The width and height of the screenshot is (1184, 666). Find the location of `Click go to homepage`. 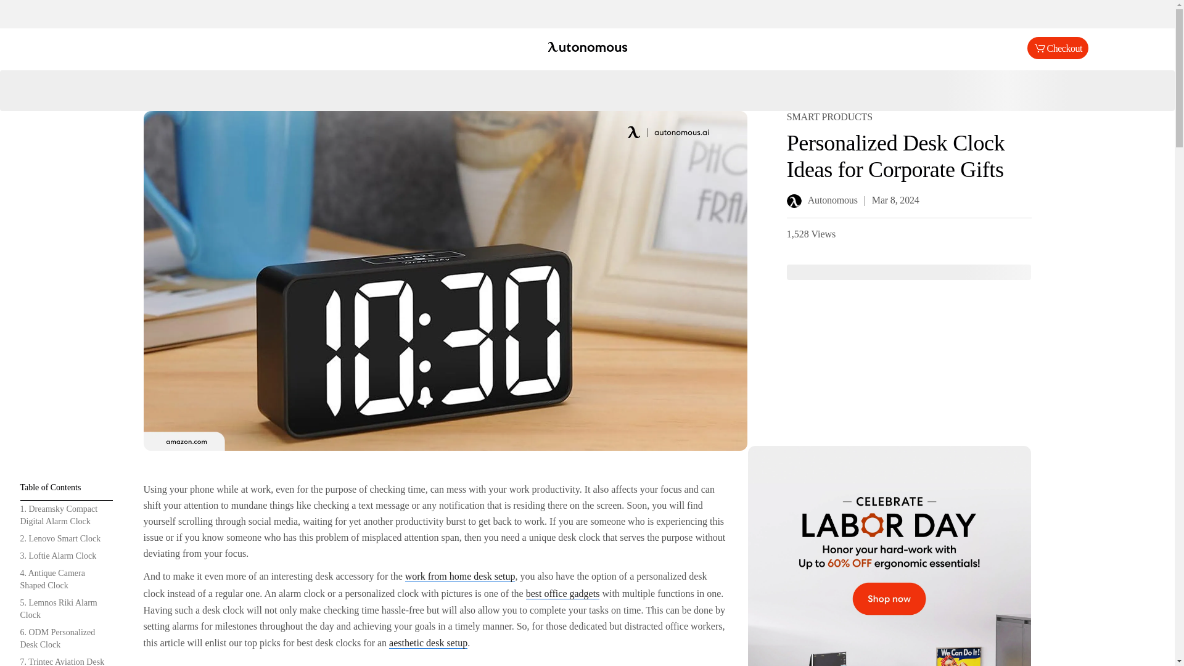

Click go to homepage is located at coordinates (587, 48).